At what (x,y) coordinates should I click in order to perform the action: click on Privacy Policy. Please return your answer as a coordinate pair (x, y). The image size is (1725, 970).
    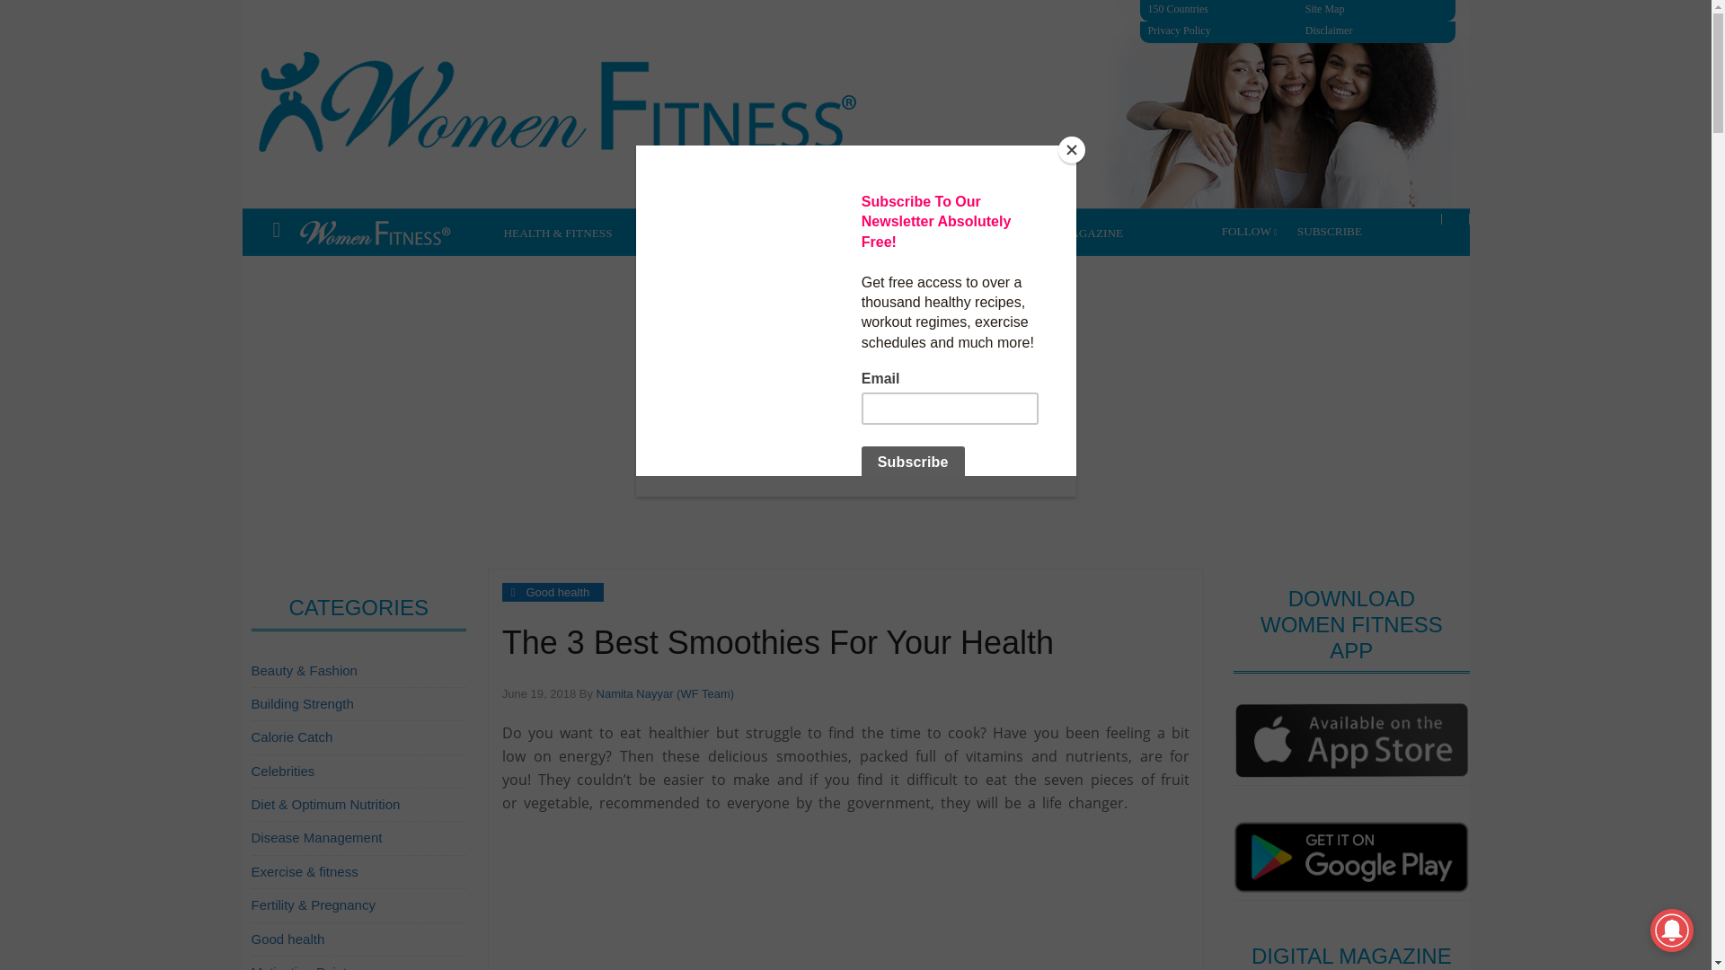
    Looking at the image, I should click on (1219, 31).